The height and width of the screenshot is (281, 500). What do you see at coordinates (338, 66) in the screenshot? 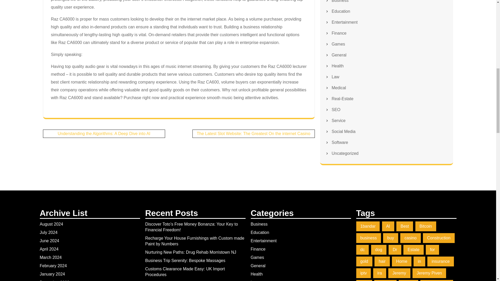
I see `Health` at bounding box center [338, 66].